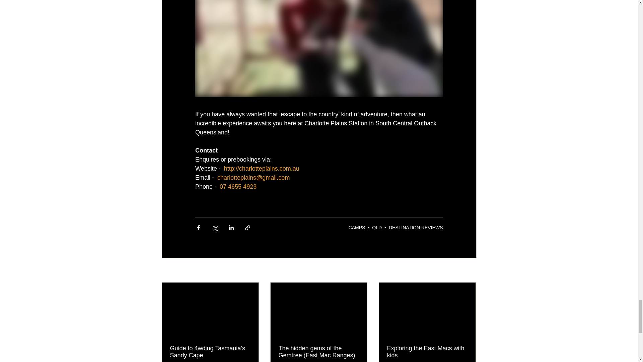  What do you see at coordinates (357, 227) in the screenshot?
I see `CAMPS` at bounding box center [357, 227].